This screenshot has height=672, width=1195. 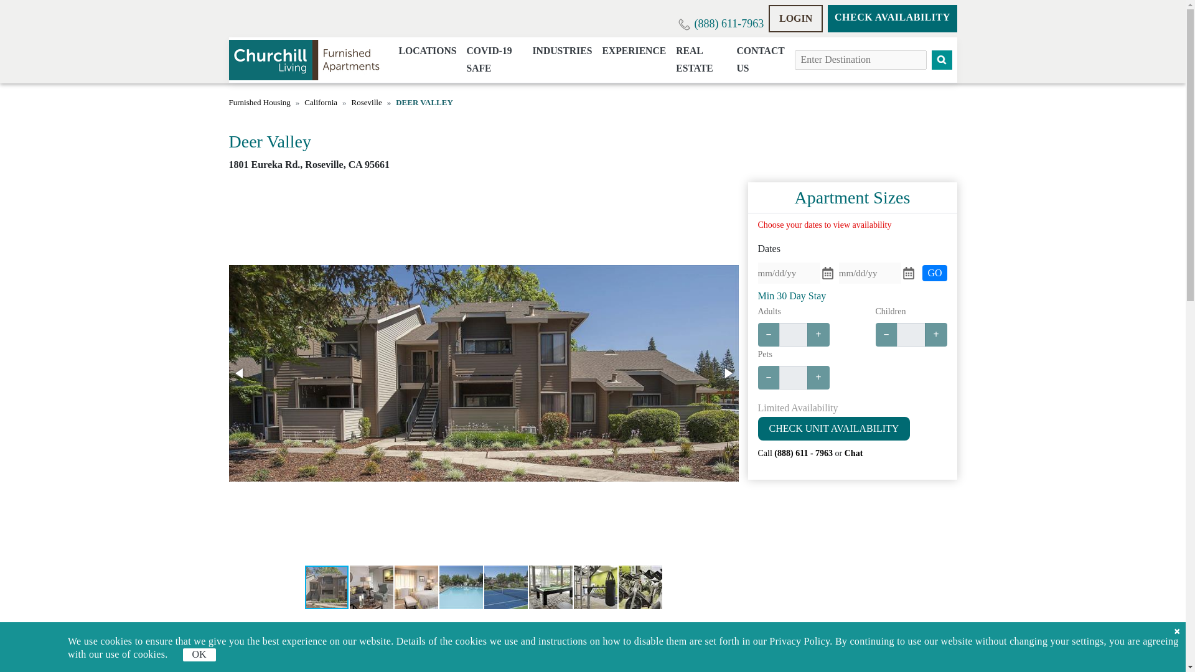 What do you see at coordinates (326, 587) in the screenshot?
I see `Image of Deer Valley` at bounding box center [326, 587].